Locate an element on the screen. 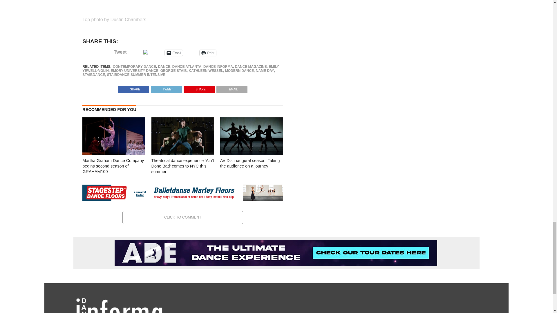  Share on Facebook is located at coordinates (133, 88).